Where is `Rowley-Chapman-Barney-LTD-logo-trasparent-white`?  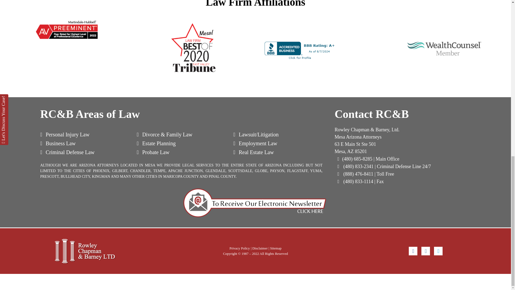 Rowley-Chapman-Barney-LTD-logo-trasparent-white is located at coordinates (85, 251).